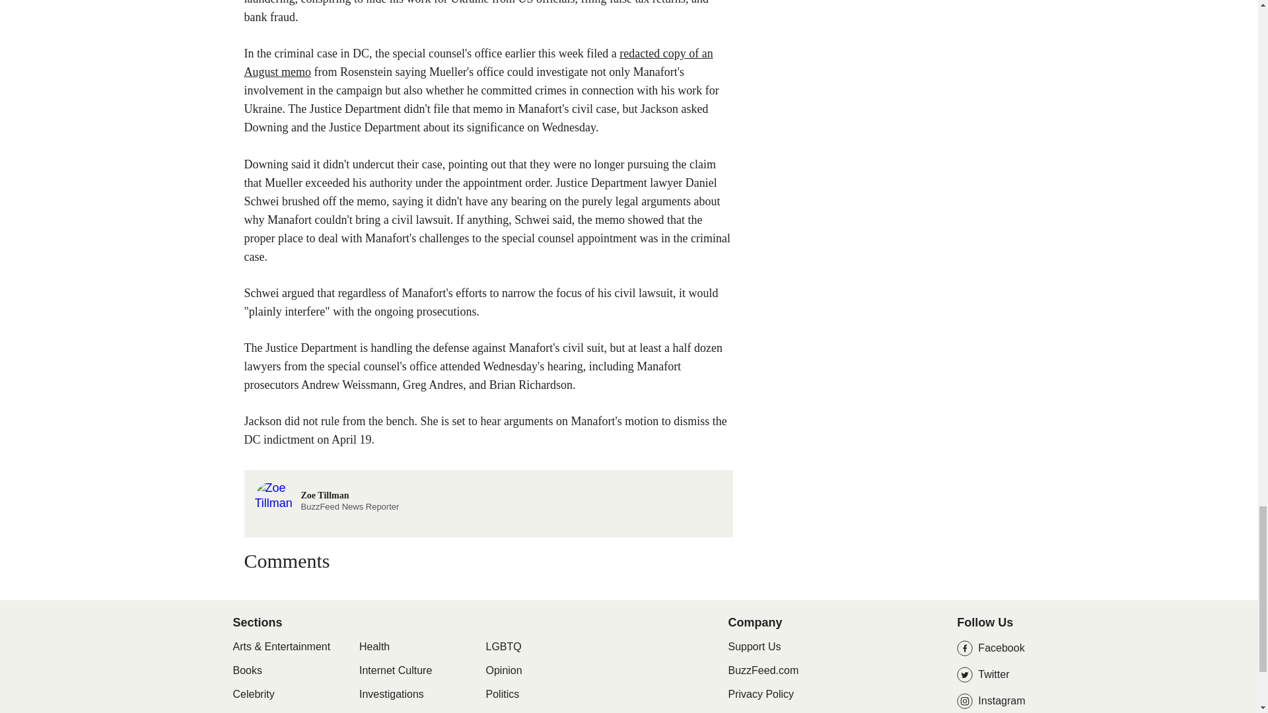  What do you see at coordinates (252, 695) in the screenshot?
I see `JPG` at bounding box center [252, 695].